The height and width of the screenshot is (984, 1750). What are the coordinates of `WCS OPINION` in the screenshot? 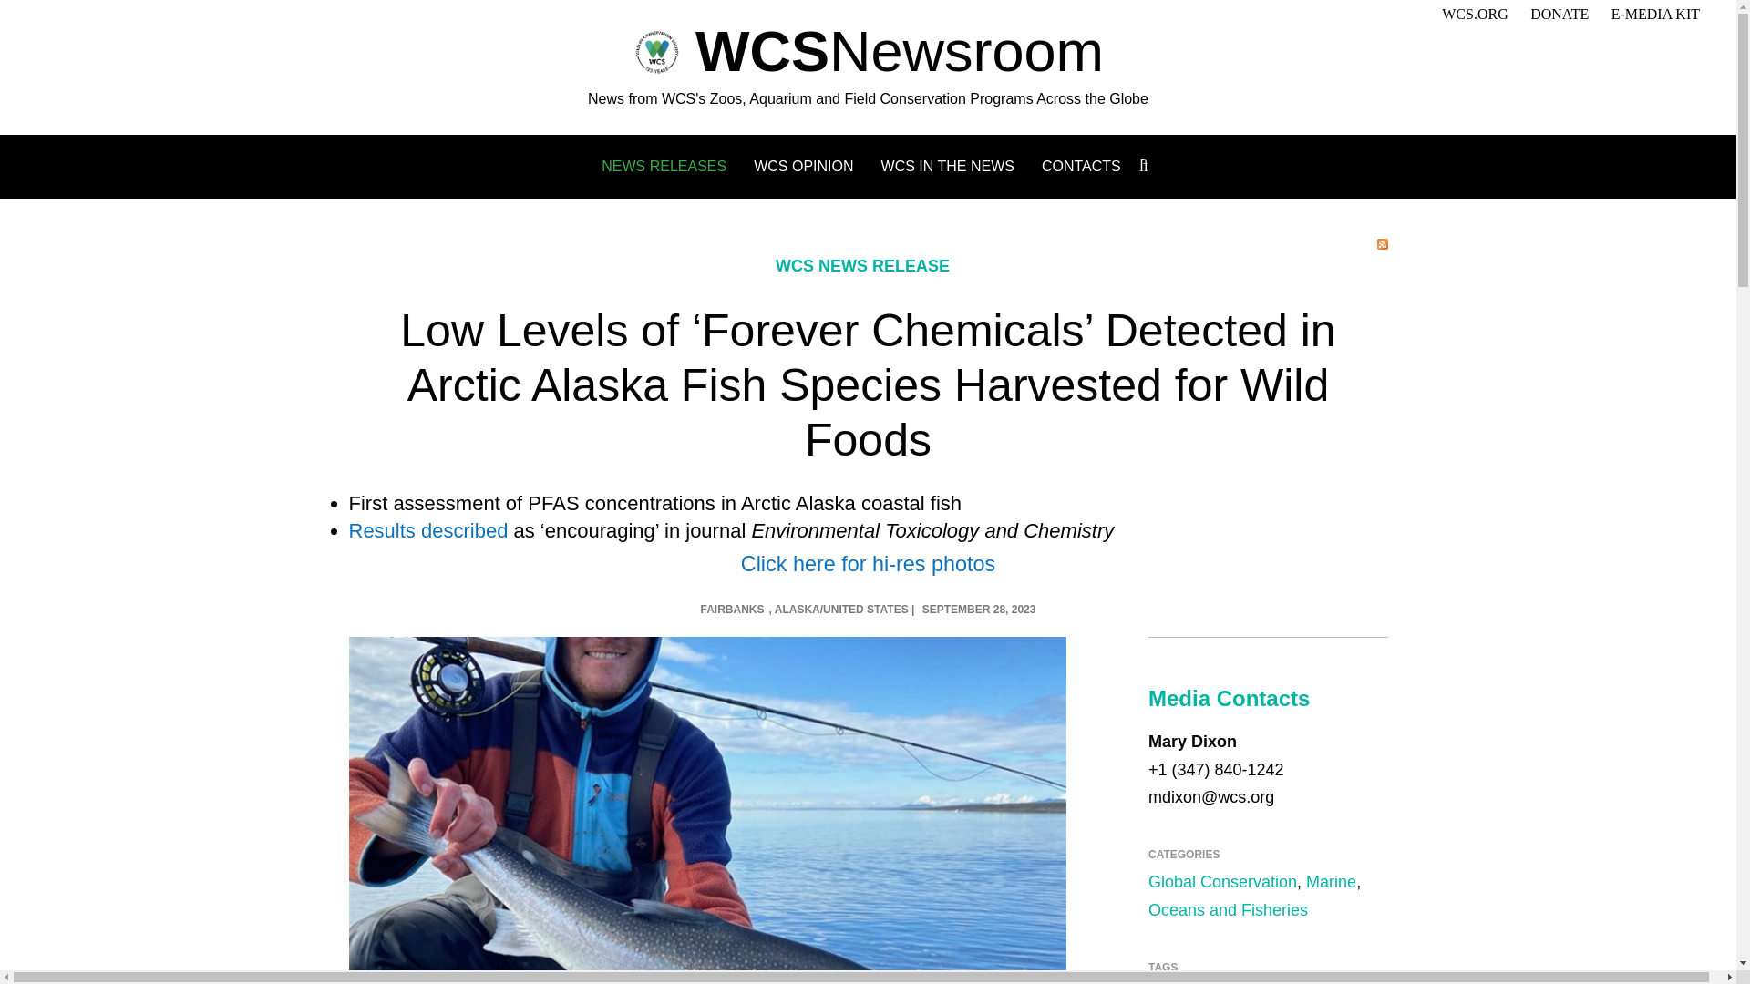 It's located at (804, 166).